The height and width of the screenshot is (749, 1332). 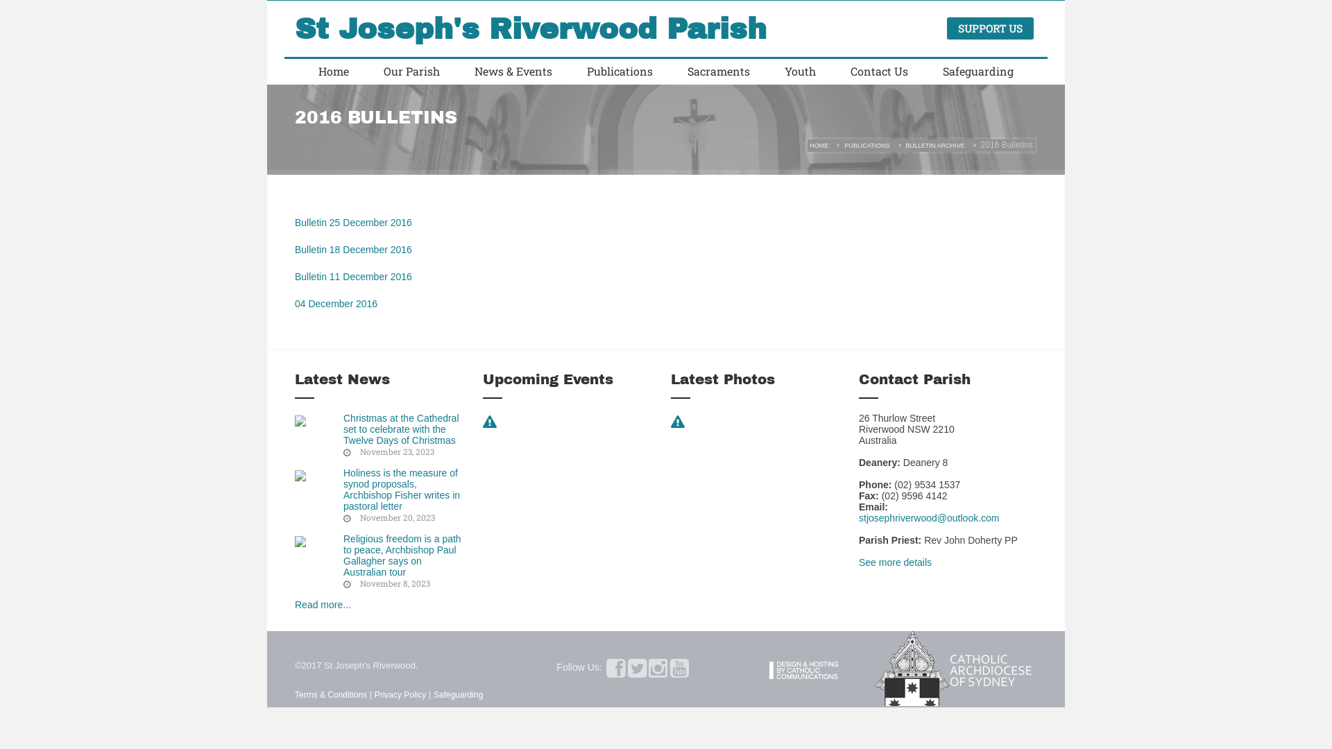 I want to click on Bulletin 25 December 2016, so click(x=354, y=223).